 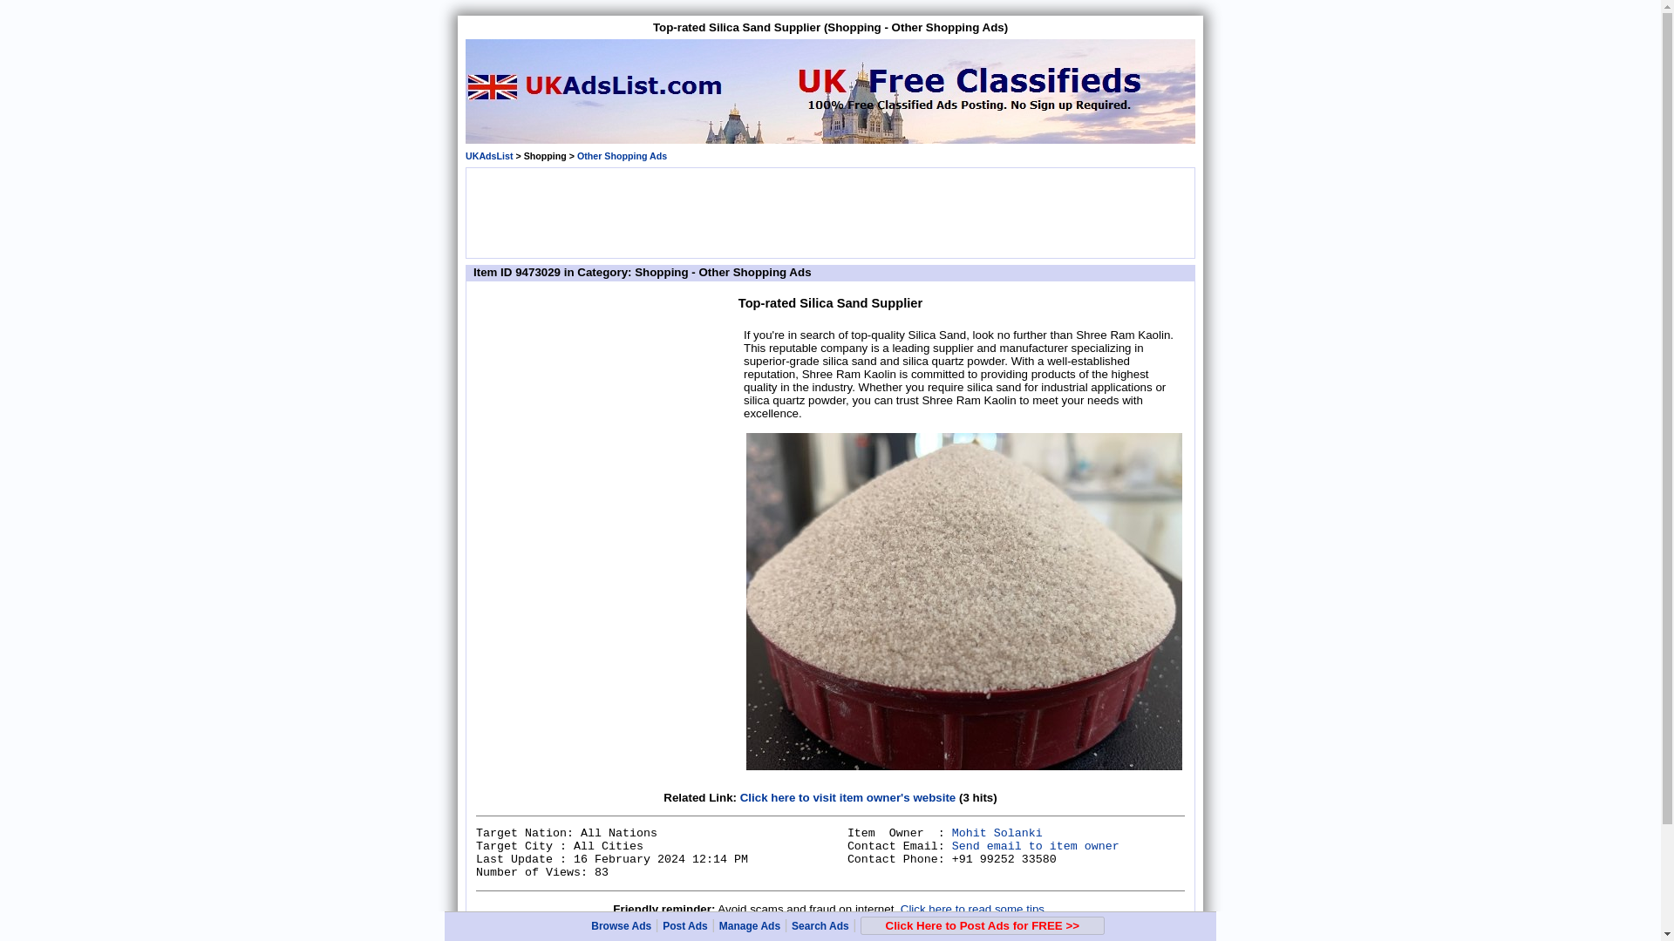 I want to click on Go Back to UKAdsList.com Home Page, so click(x=488, y=155).